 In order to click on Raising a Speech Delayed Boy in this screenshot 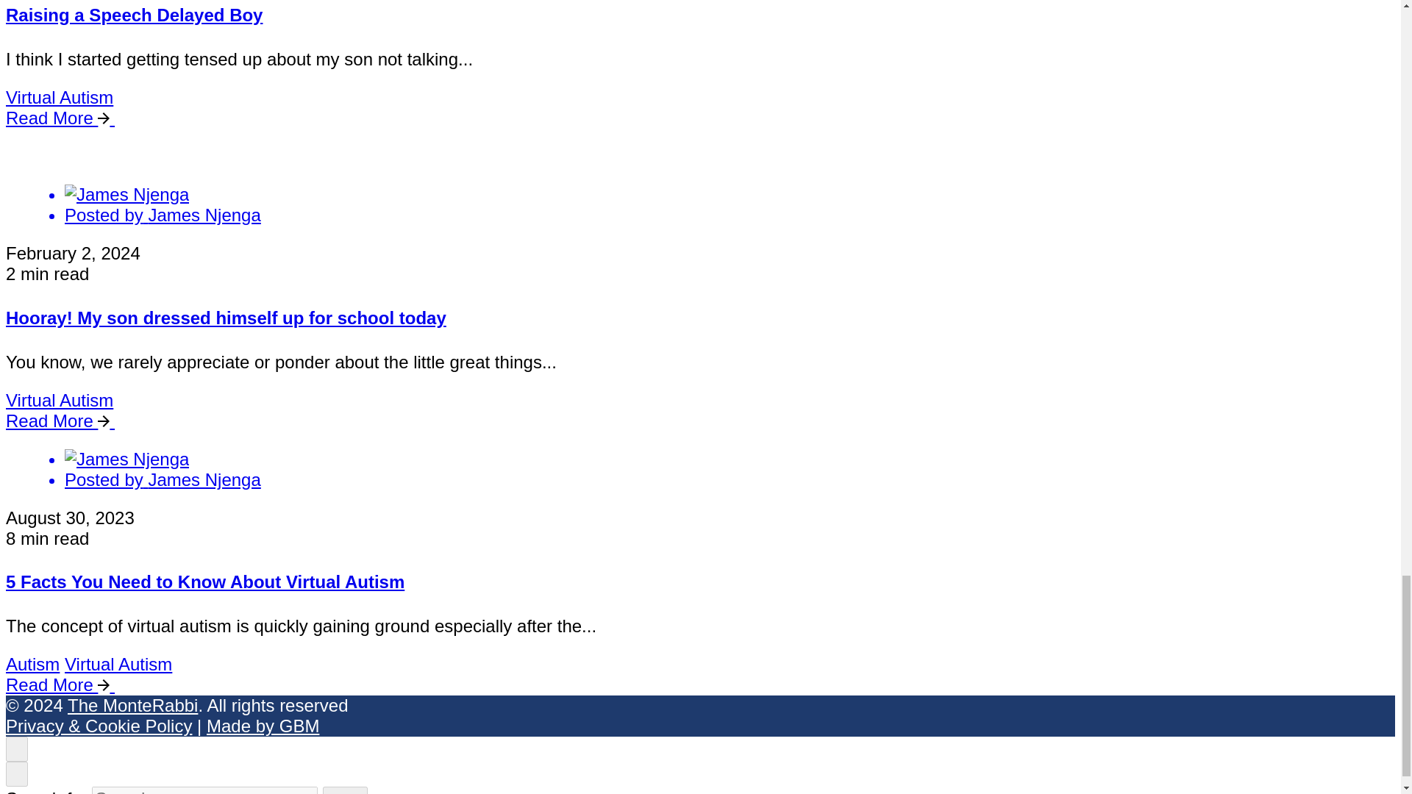, I will do `click(134, 15)`.